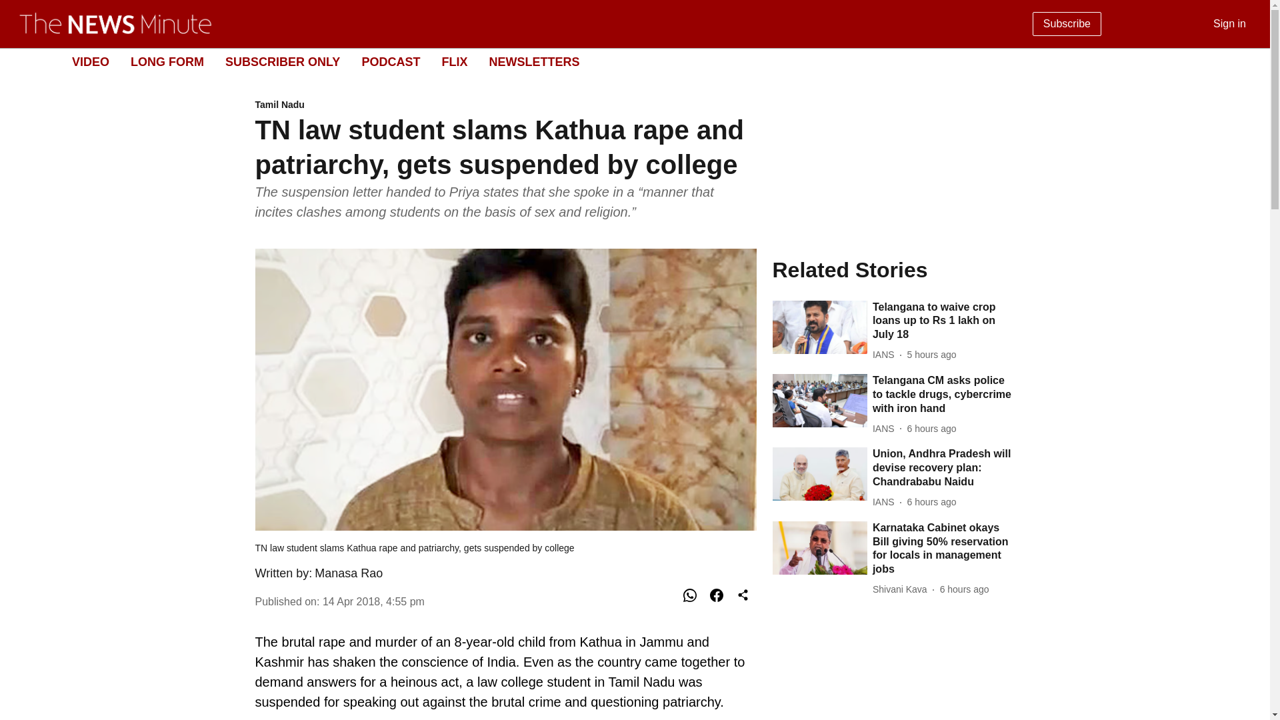  What do you see at coordinates (390, 61) in the screenshot?
I see `Dark Mode` at bounding box center [390, 61].